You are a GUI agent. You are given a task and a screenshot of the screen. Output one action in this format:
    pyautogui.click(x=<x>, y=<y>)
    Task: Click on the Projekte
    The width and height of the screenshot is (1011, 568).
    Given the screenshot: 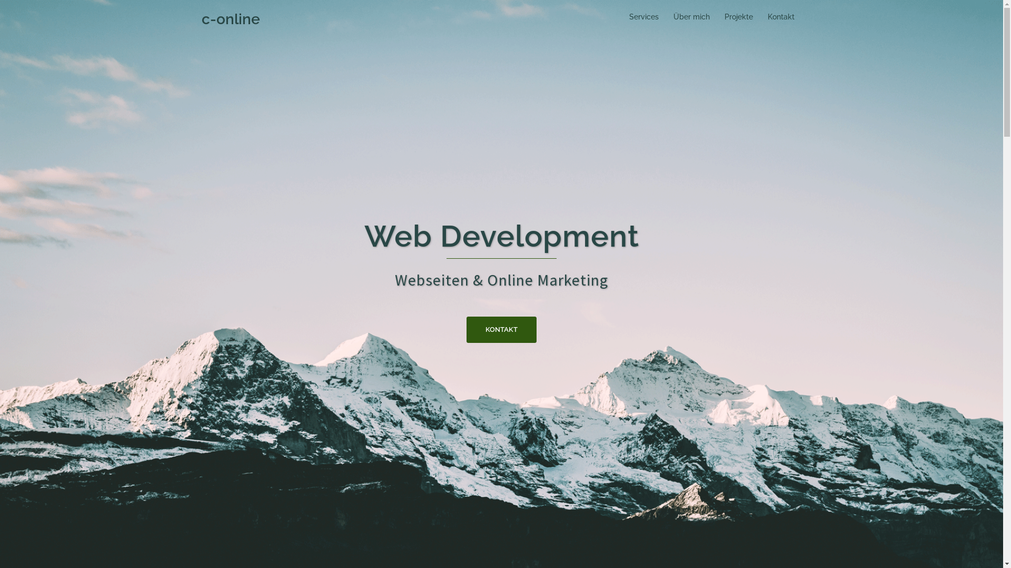 What is the action you would take?
    pyautogui.click(x=739, y=17)
    